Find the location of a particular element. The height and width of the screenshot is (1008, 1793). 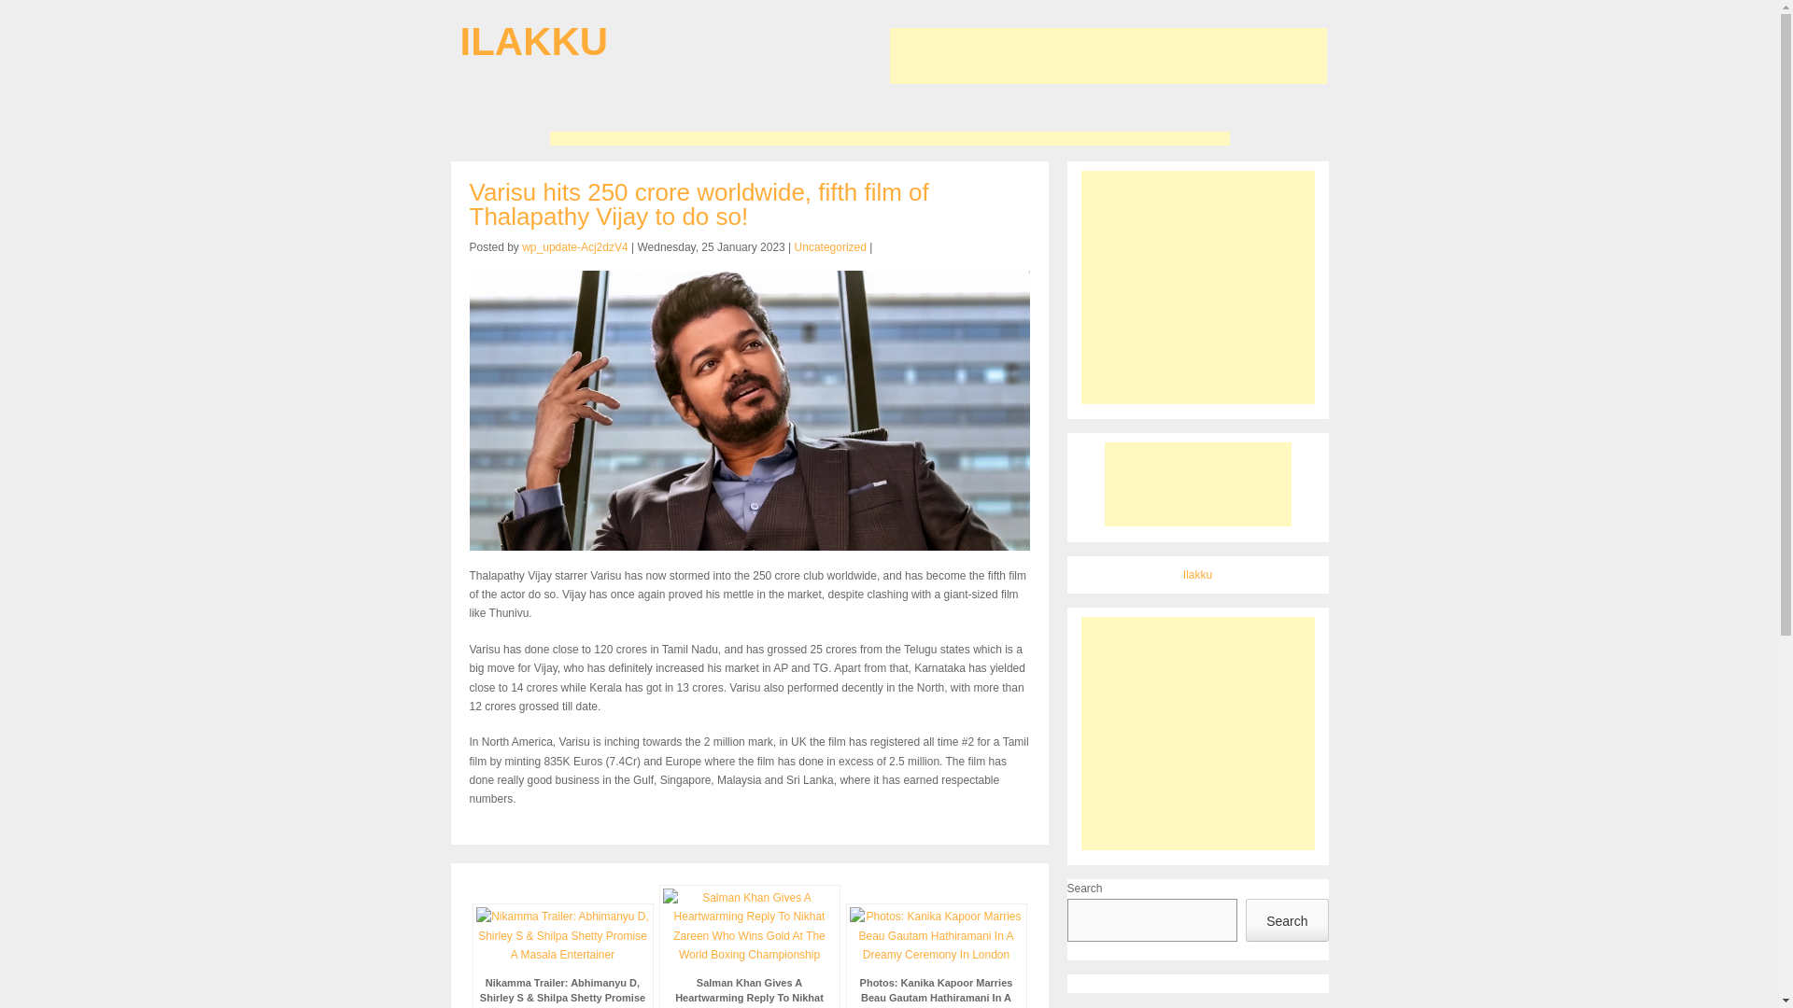

Ilakku is located at coordinates (1197, 575).